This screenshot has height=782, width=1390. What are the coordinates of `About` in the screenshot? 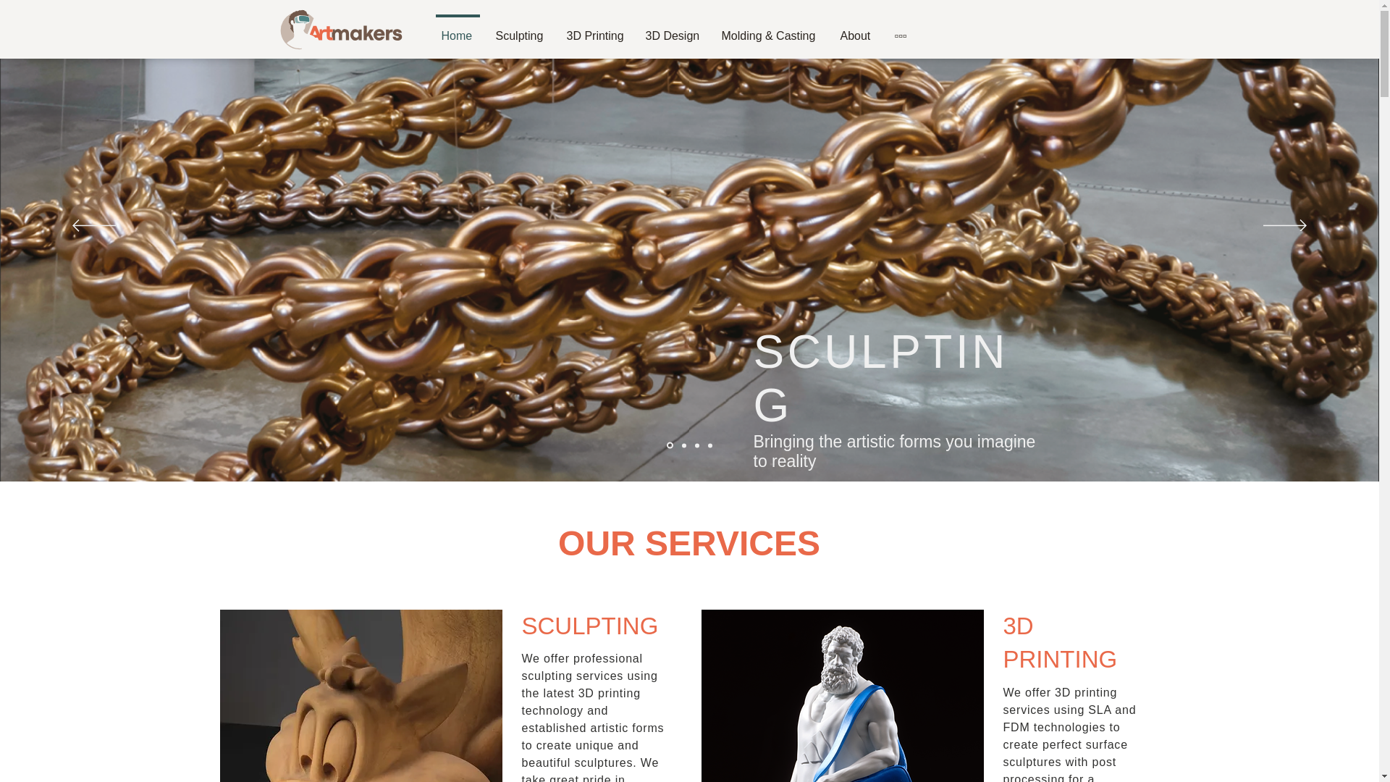 It's located at (857, 29).